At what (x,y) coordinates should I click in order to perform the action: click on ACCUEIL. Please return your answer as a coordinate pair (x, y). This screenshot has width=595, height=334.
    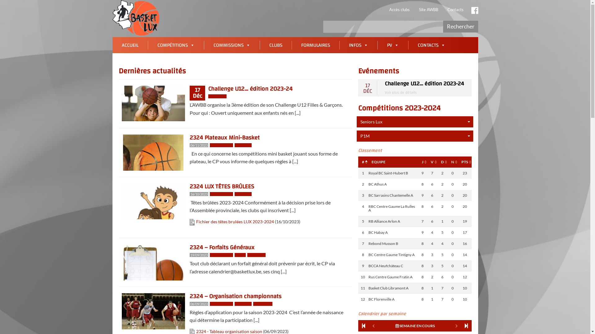
    Looking at the image, I should click on (130, 45).